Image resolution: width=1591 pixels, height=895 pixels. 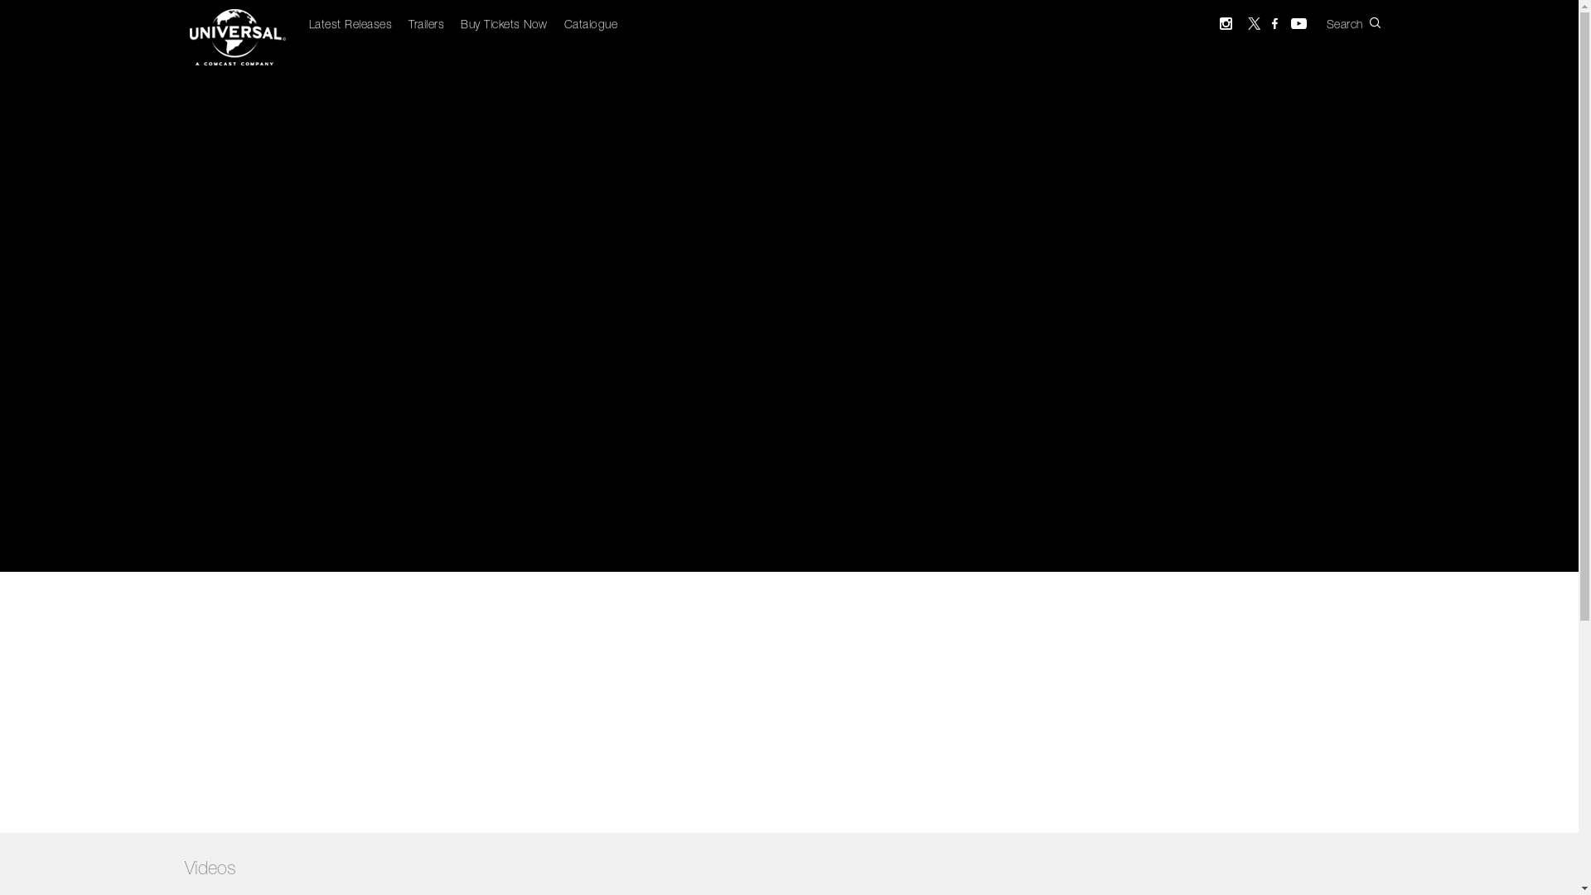 What do you see at coordinates (590, 26) in the screenshot?
I see `Catalogue` at bounding box center [590, 26].